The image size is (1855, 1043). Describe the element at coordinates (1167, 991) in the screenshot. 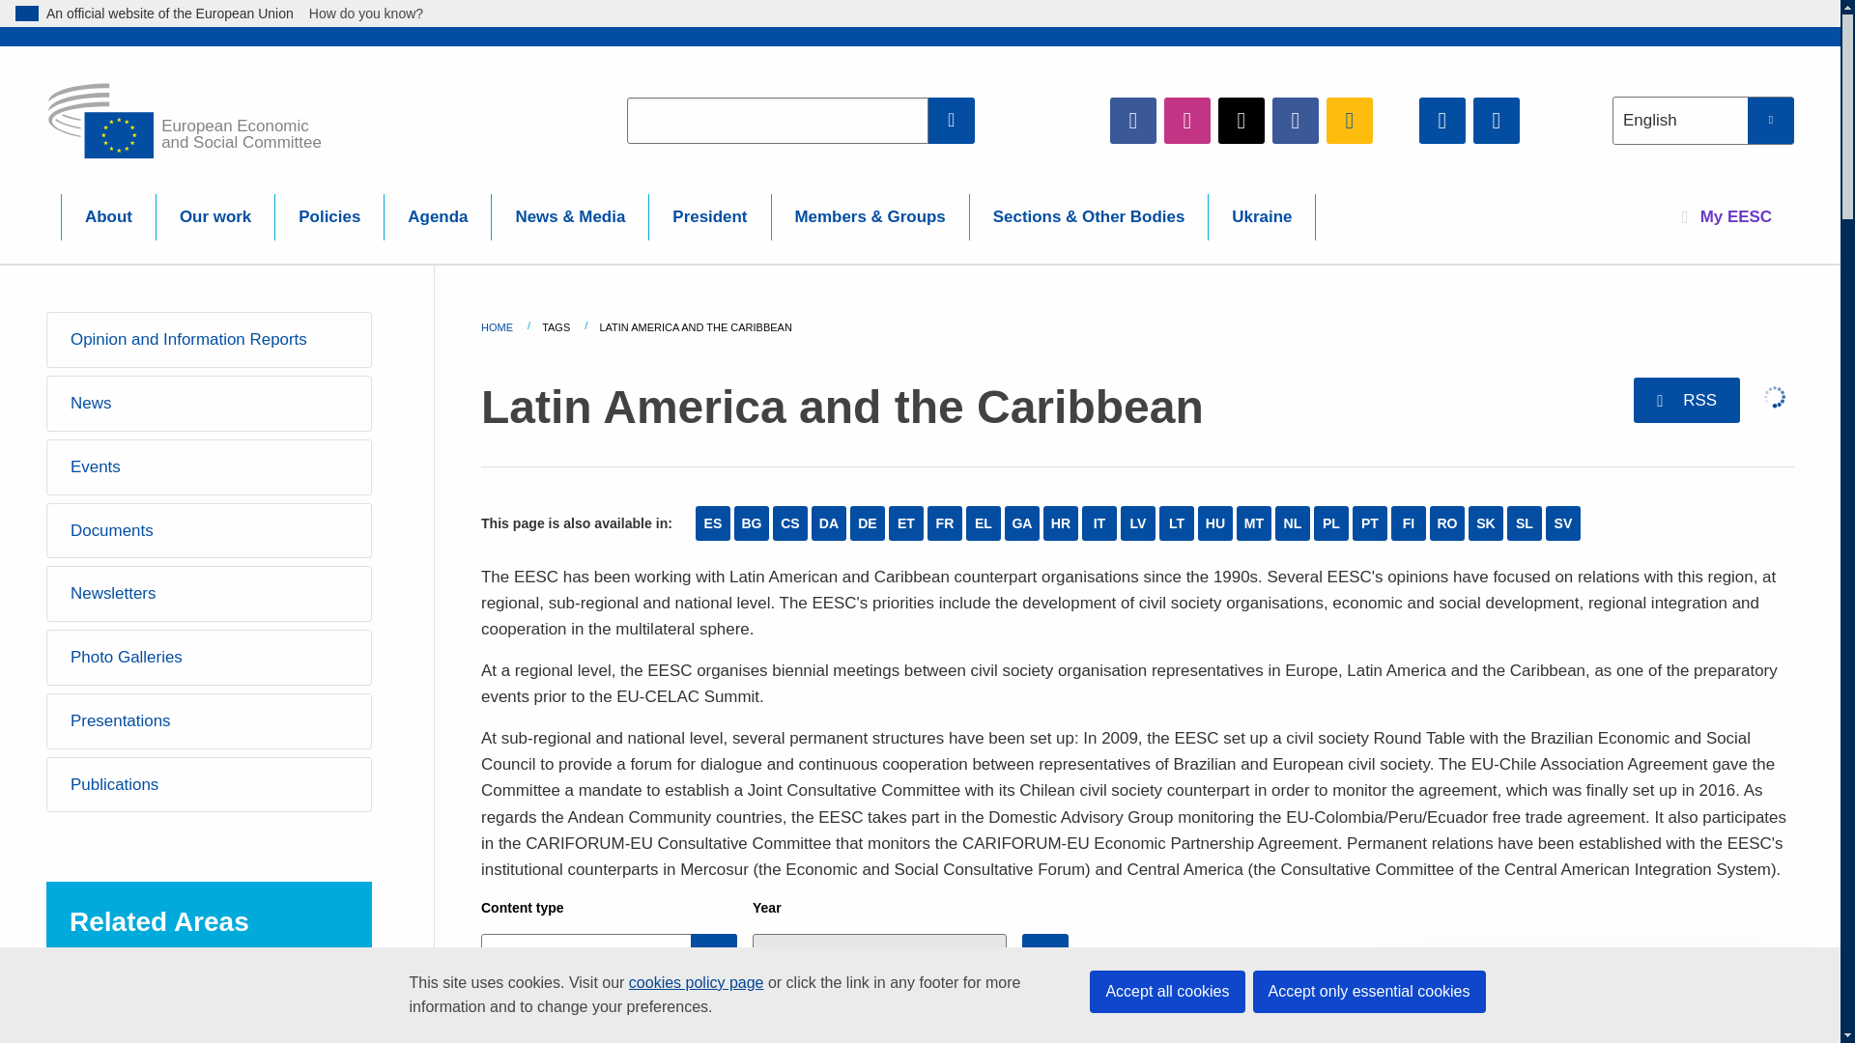

I see `Accept all cookies` at that location.